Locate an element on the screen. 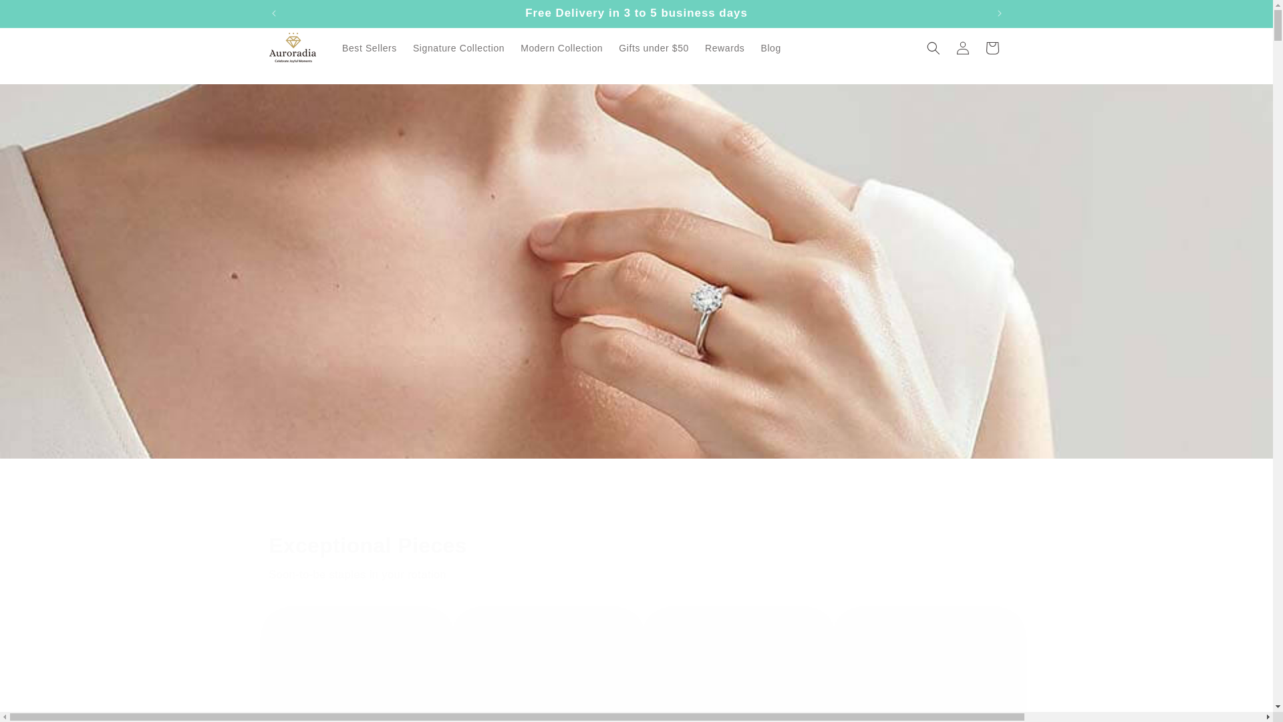  Rewards is located at coordinates (724, 47).